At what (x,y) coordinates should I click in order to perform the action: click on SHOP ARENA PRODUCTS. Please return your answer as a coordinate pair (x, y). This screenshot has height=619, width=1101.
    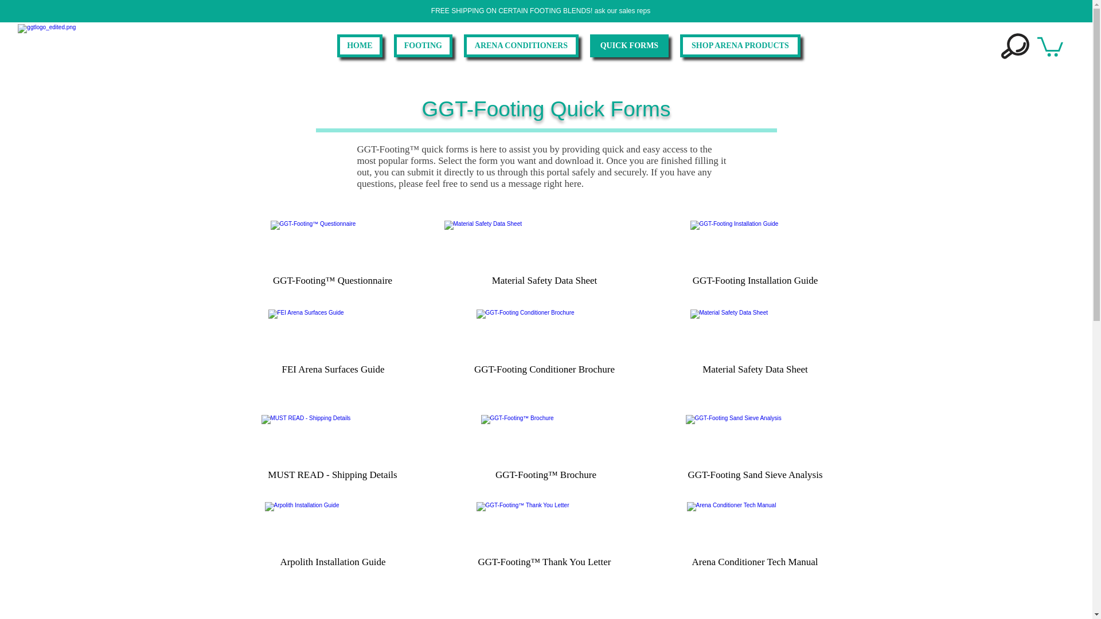
    Looking at the image, I should click on (740, 46).